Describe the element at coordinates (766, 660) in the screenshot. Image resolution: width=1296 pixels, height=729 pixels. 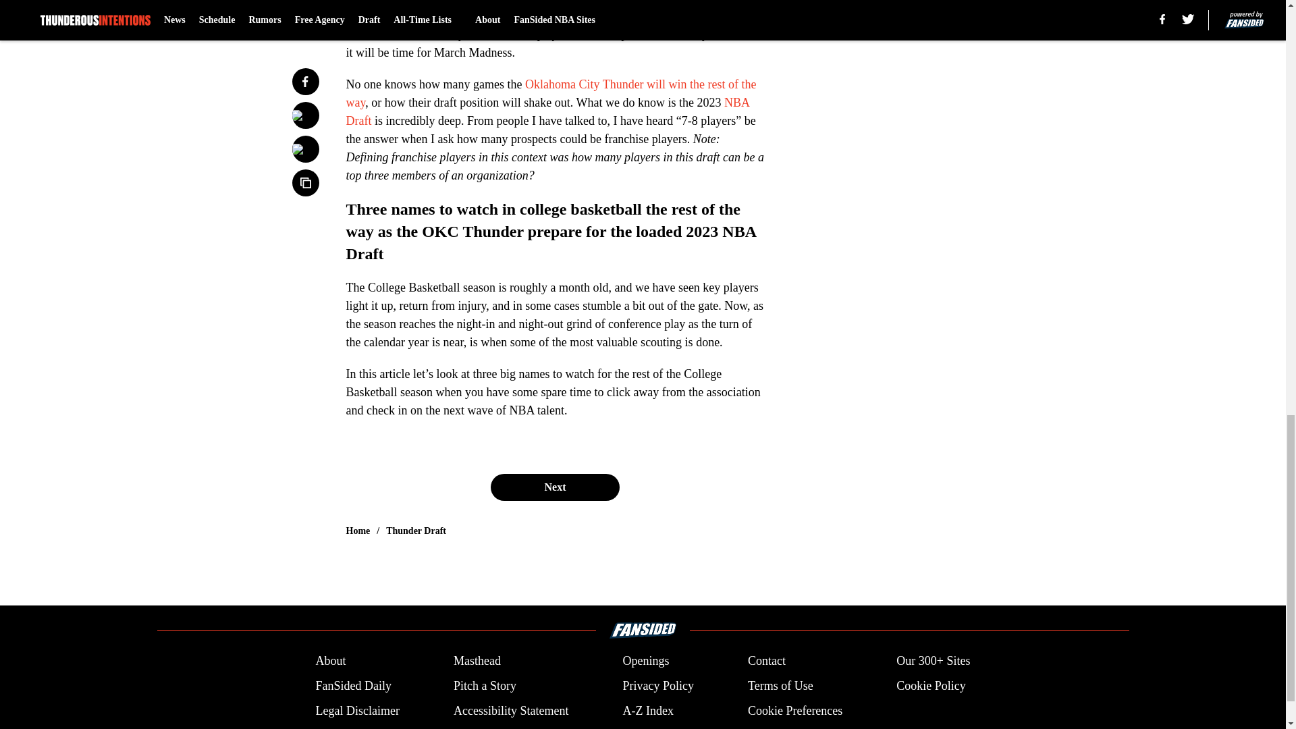
I see `Contact` at that location.